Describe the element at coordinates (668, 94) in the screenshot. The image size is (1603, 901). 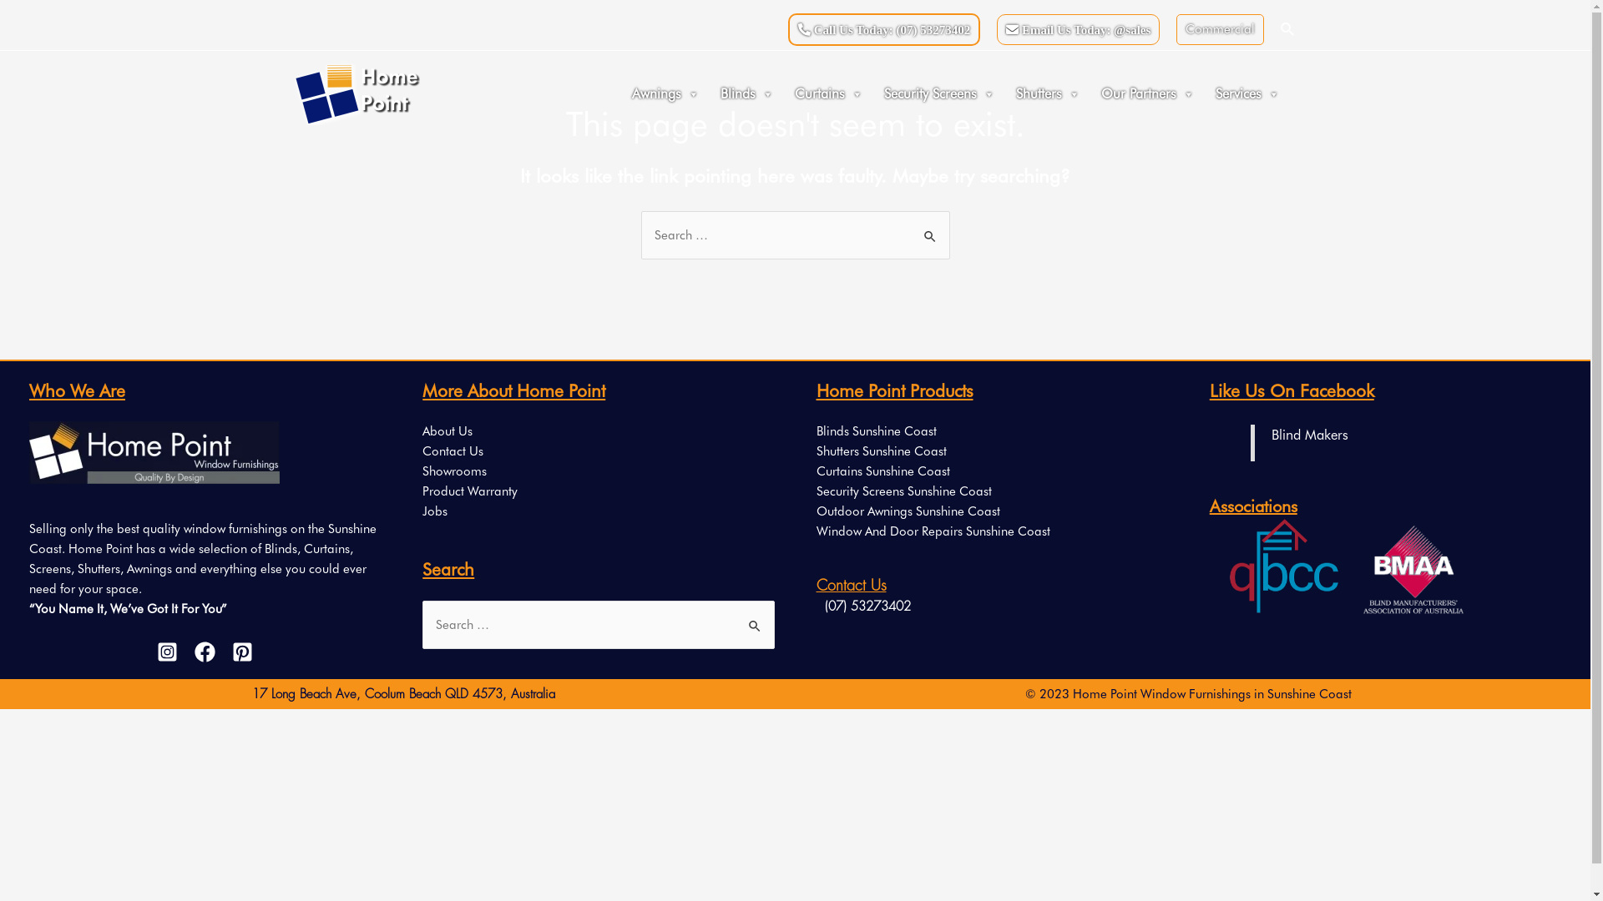
I see `Awnings` at that location.